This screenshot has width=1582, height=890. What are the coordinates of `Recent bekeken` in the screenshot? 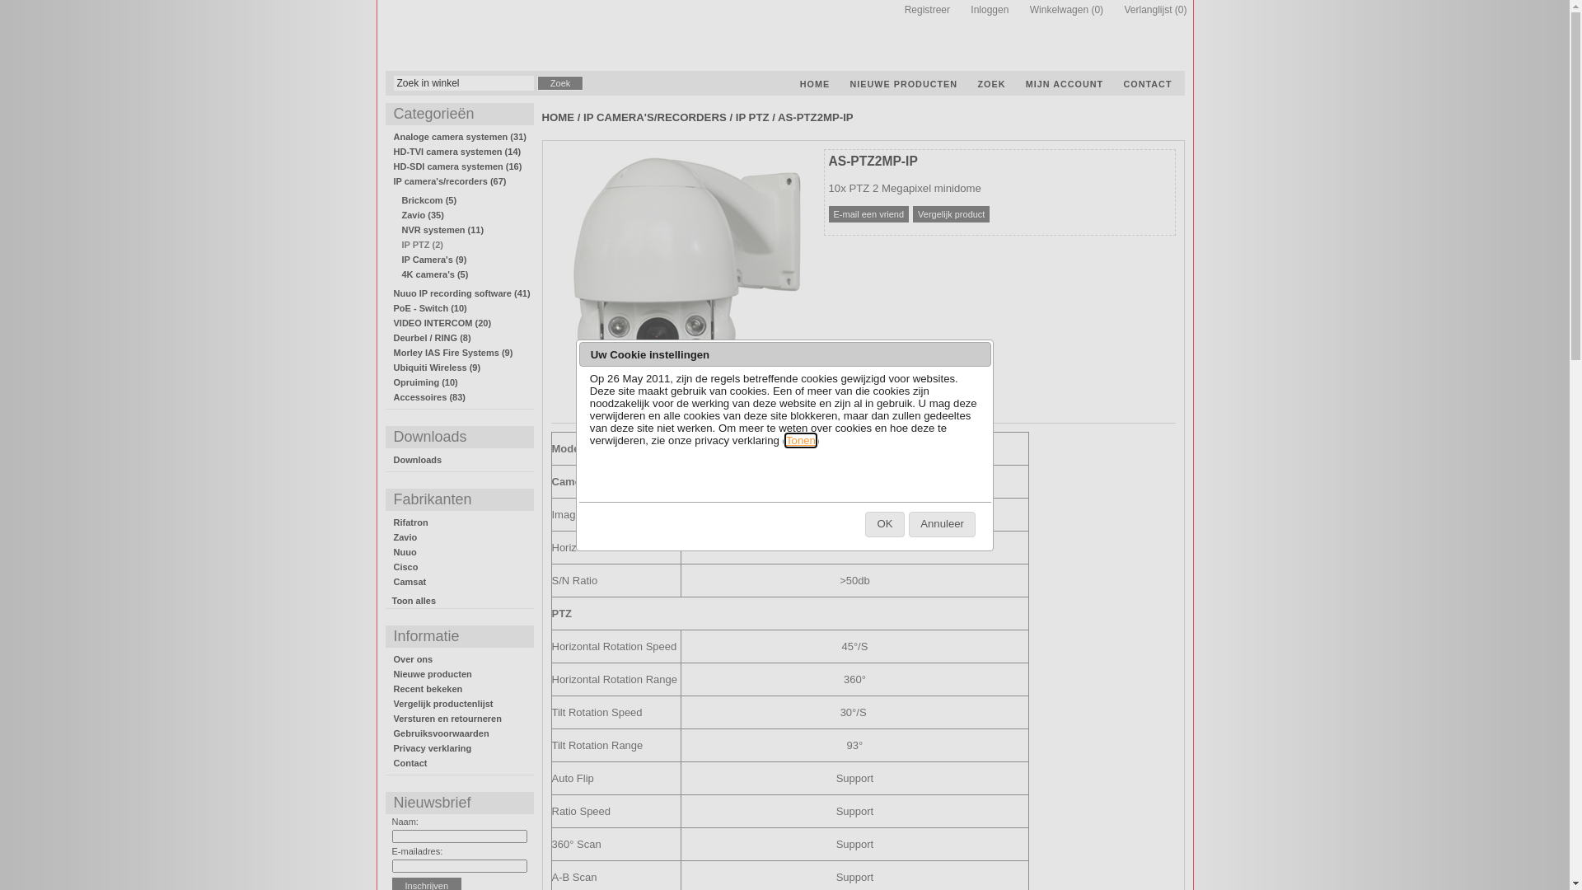 It's located at (428, 689).